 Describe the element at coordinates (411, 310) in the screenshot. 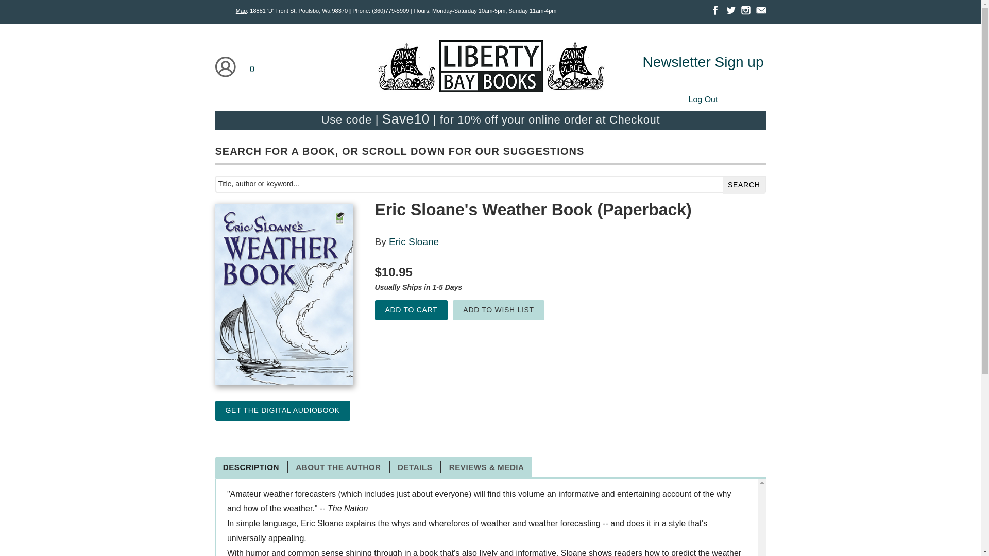

I see `Add to Cart` at that location.